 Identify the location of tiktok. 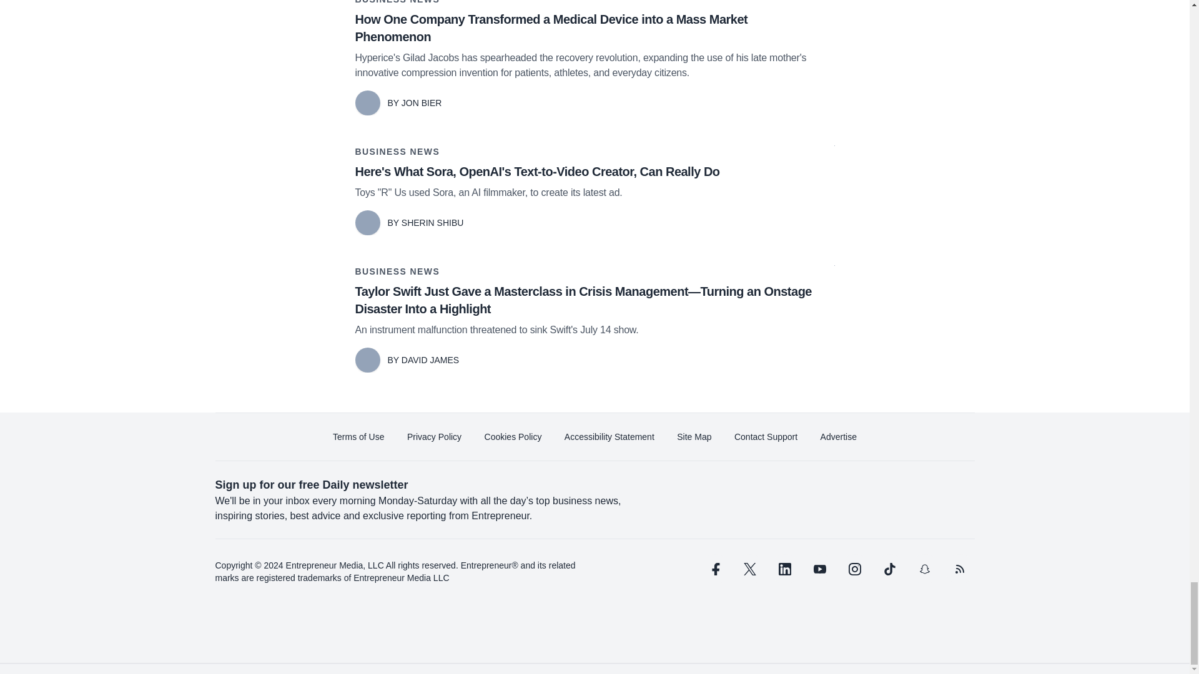
(889, 569).